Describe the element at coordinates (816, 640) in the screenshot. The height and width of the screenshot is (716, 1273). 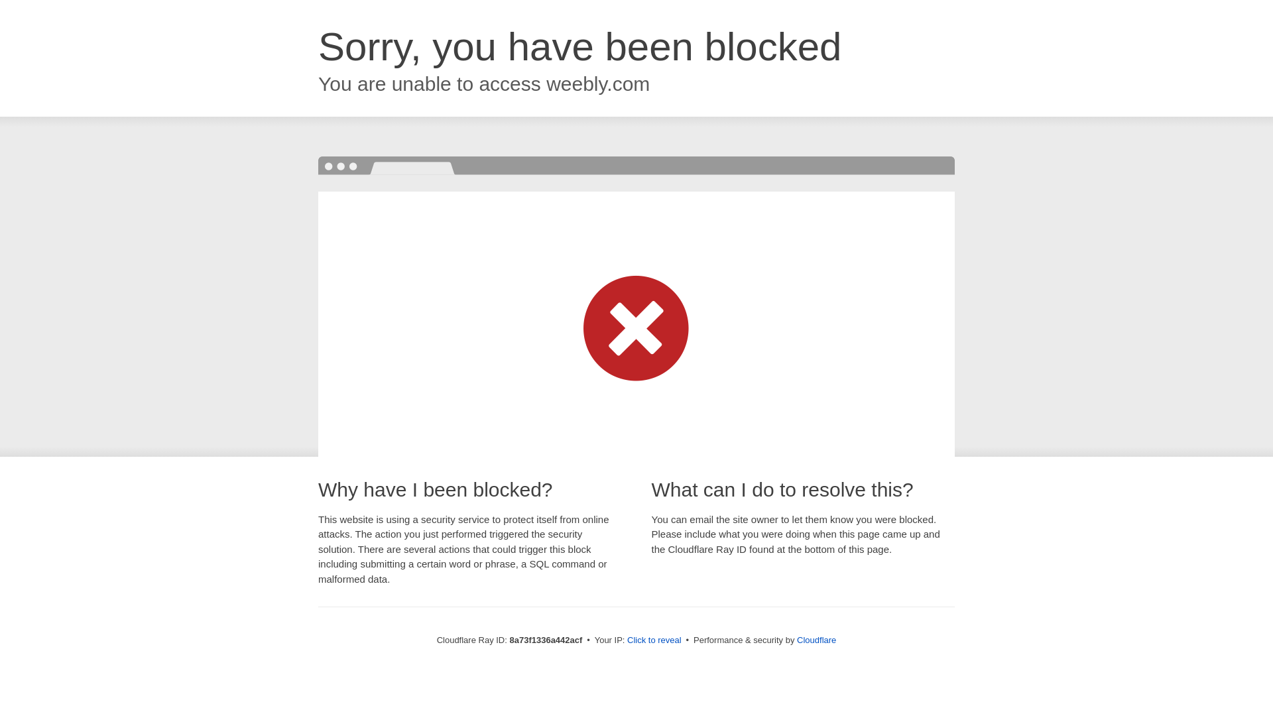
I see `Cloudflare` at that location.